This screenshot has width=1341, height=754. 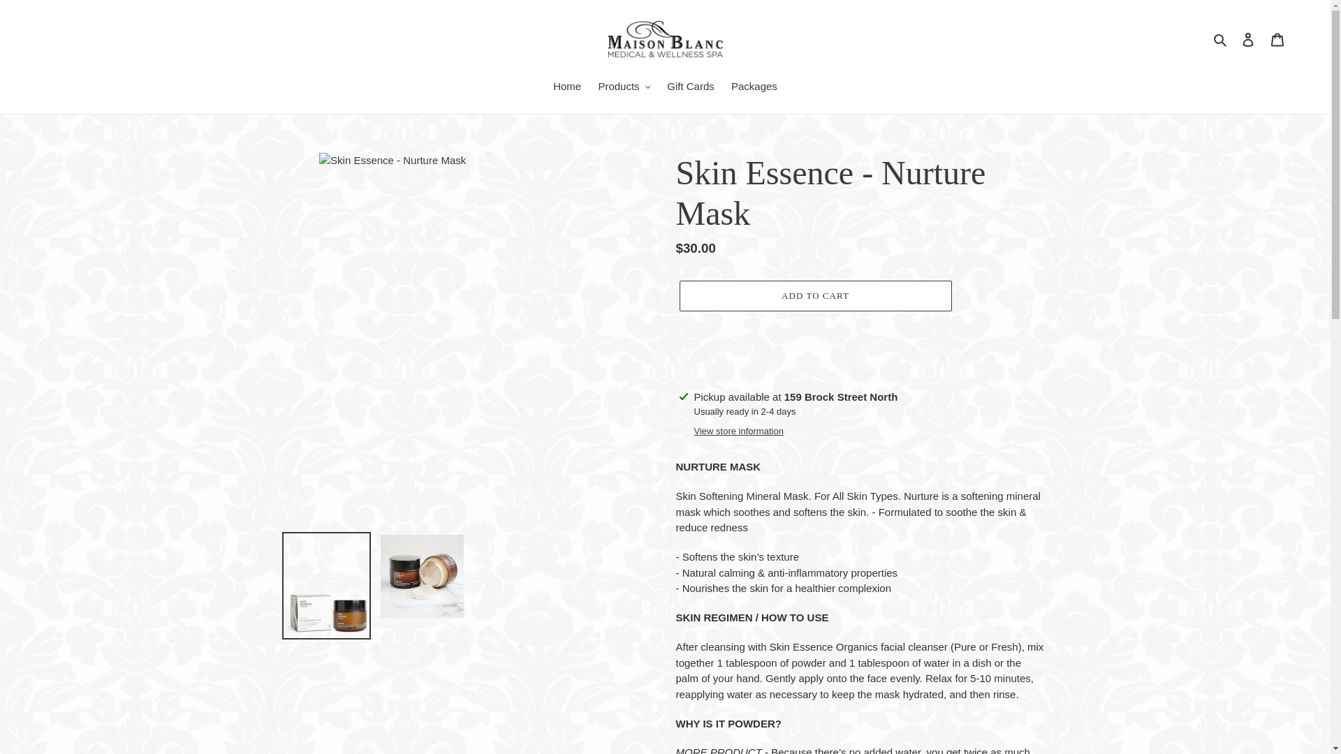 I want to click on Cart, so click(x=1277, y=39).